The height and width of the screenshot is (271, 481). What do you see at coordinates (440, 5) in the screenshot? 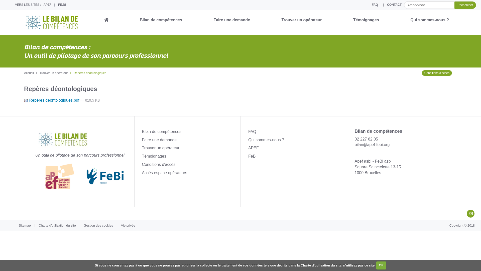
I see `Recherche` at bounding box center [440, 5].